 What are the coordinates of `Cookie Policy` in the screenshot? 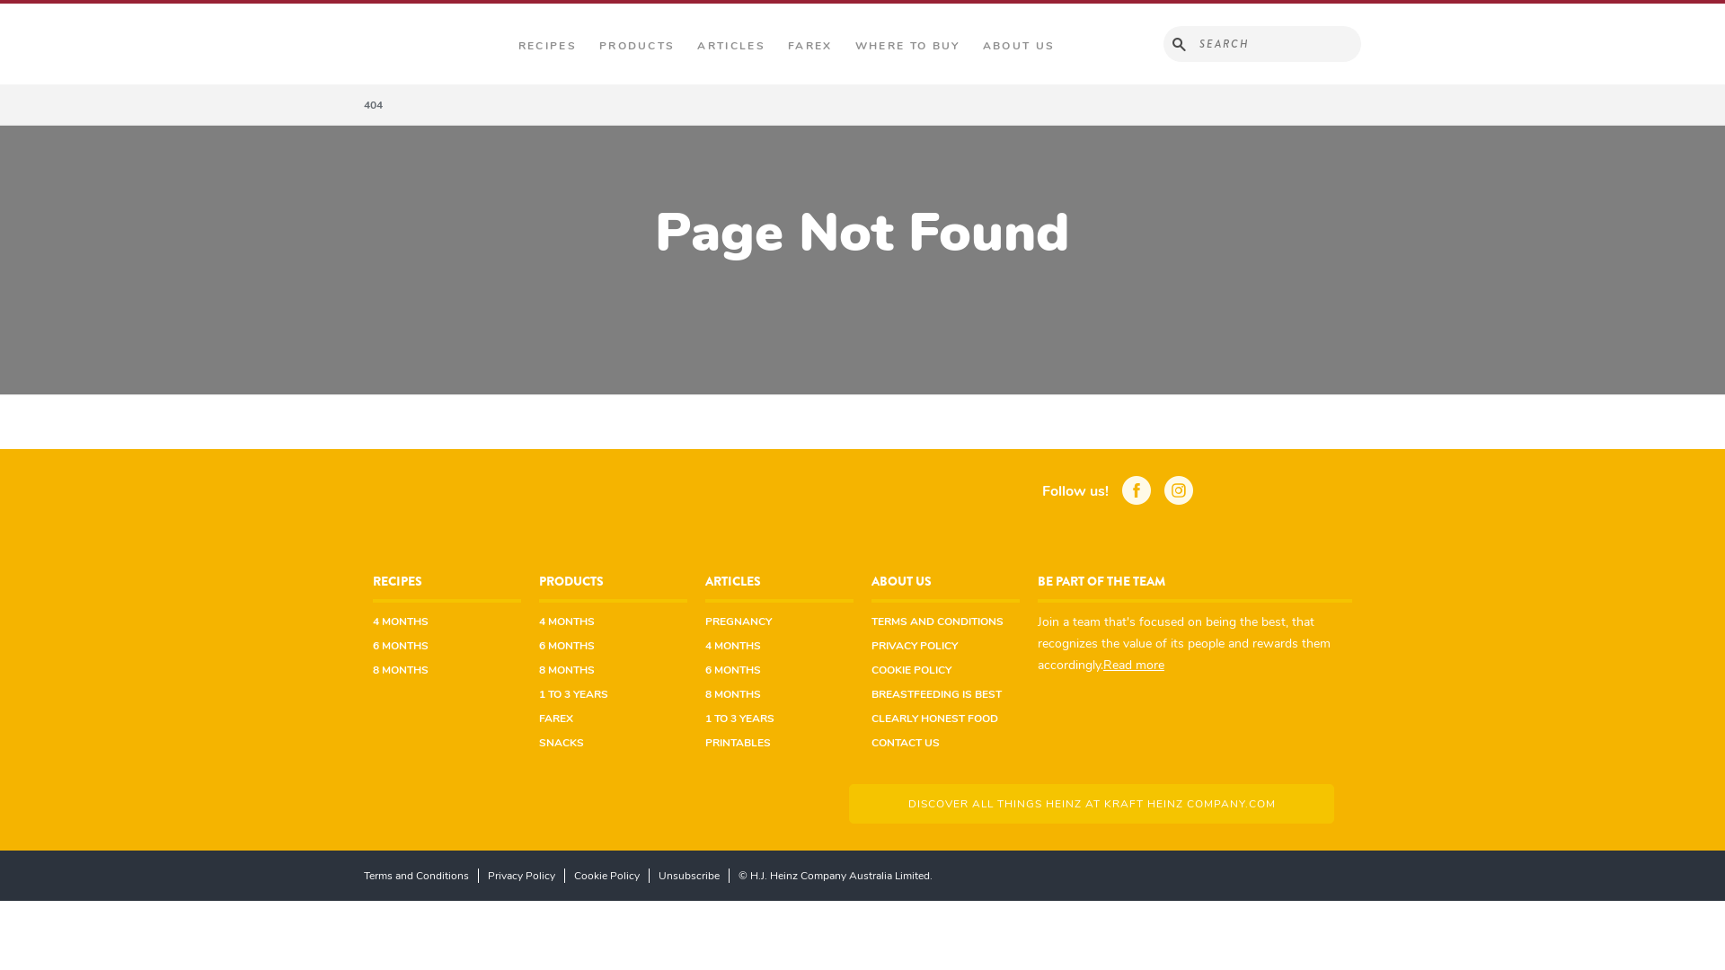 It's located at (607, 875).